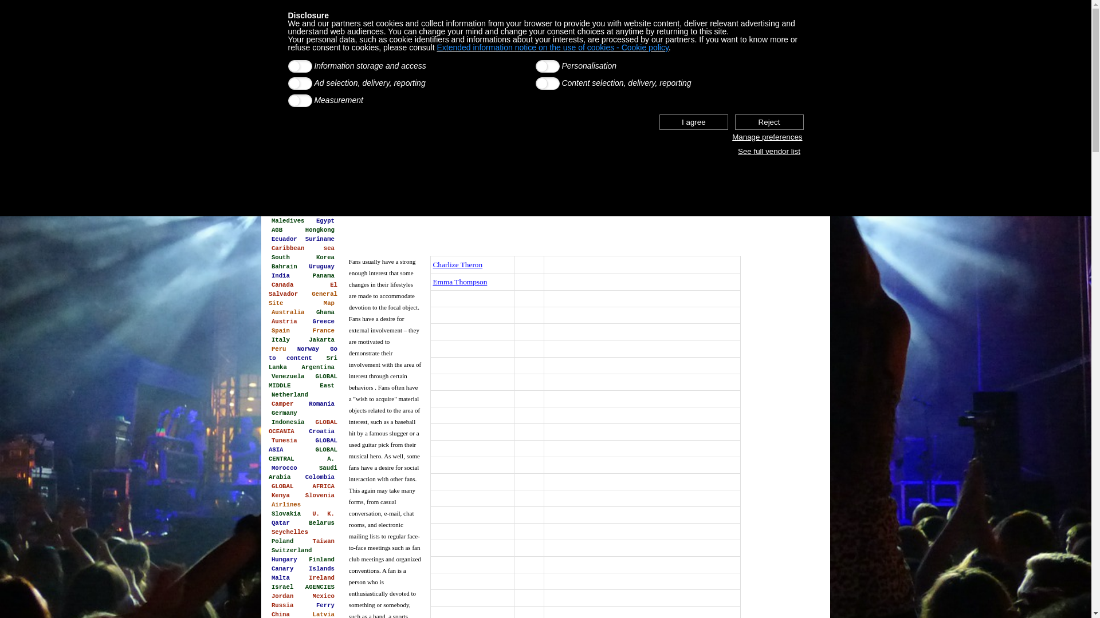 This screenshot has height=618, width=1100. Describe the element at coordinates (282, 587) in the screenshot. I see `Israel` at that location.